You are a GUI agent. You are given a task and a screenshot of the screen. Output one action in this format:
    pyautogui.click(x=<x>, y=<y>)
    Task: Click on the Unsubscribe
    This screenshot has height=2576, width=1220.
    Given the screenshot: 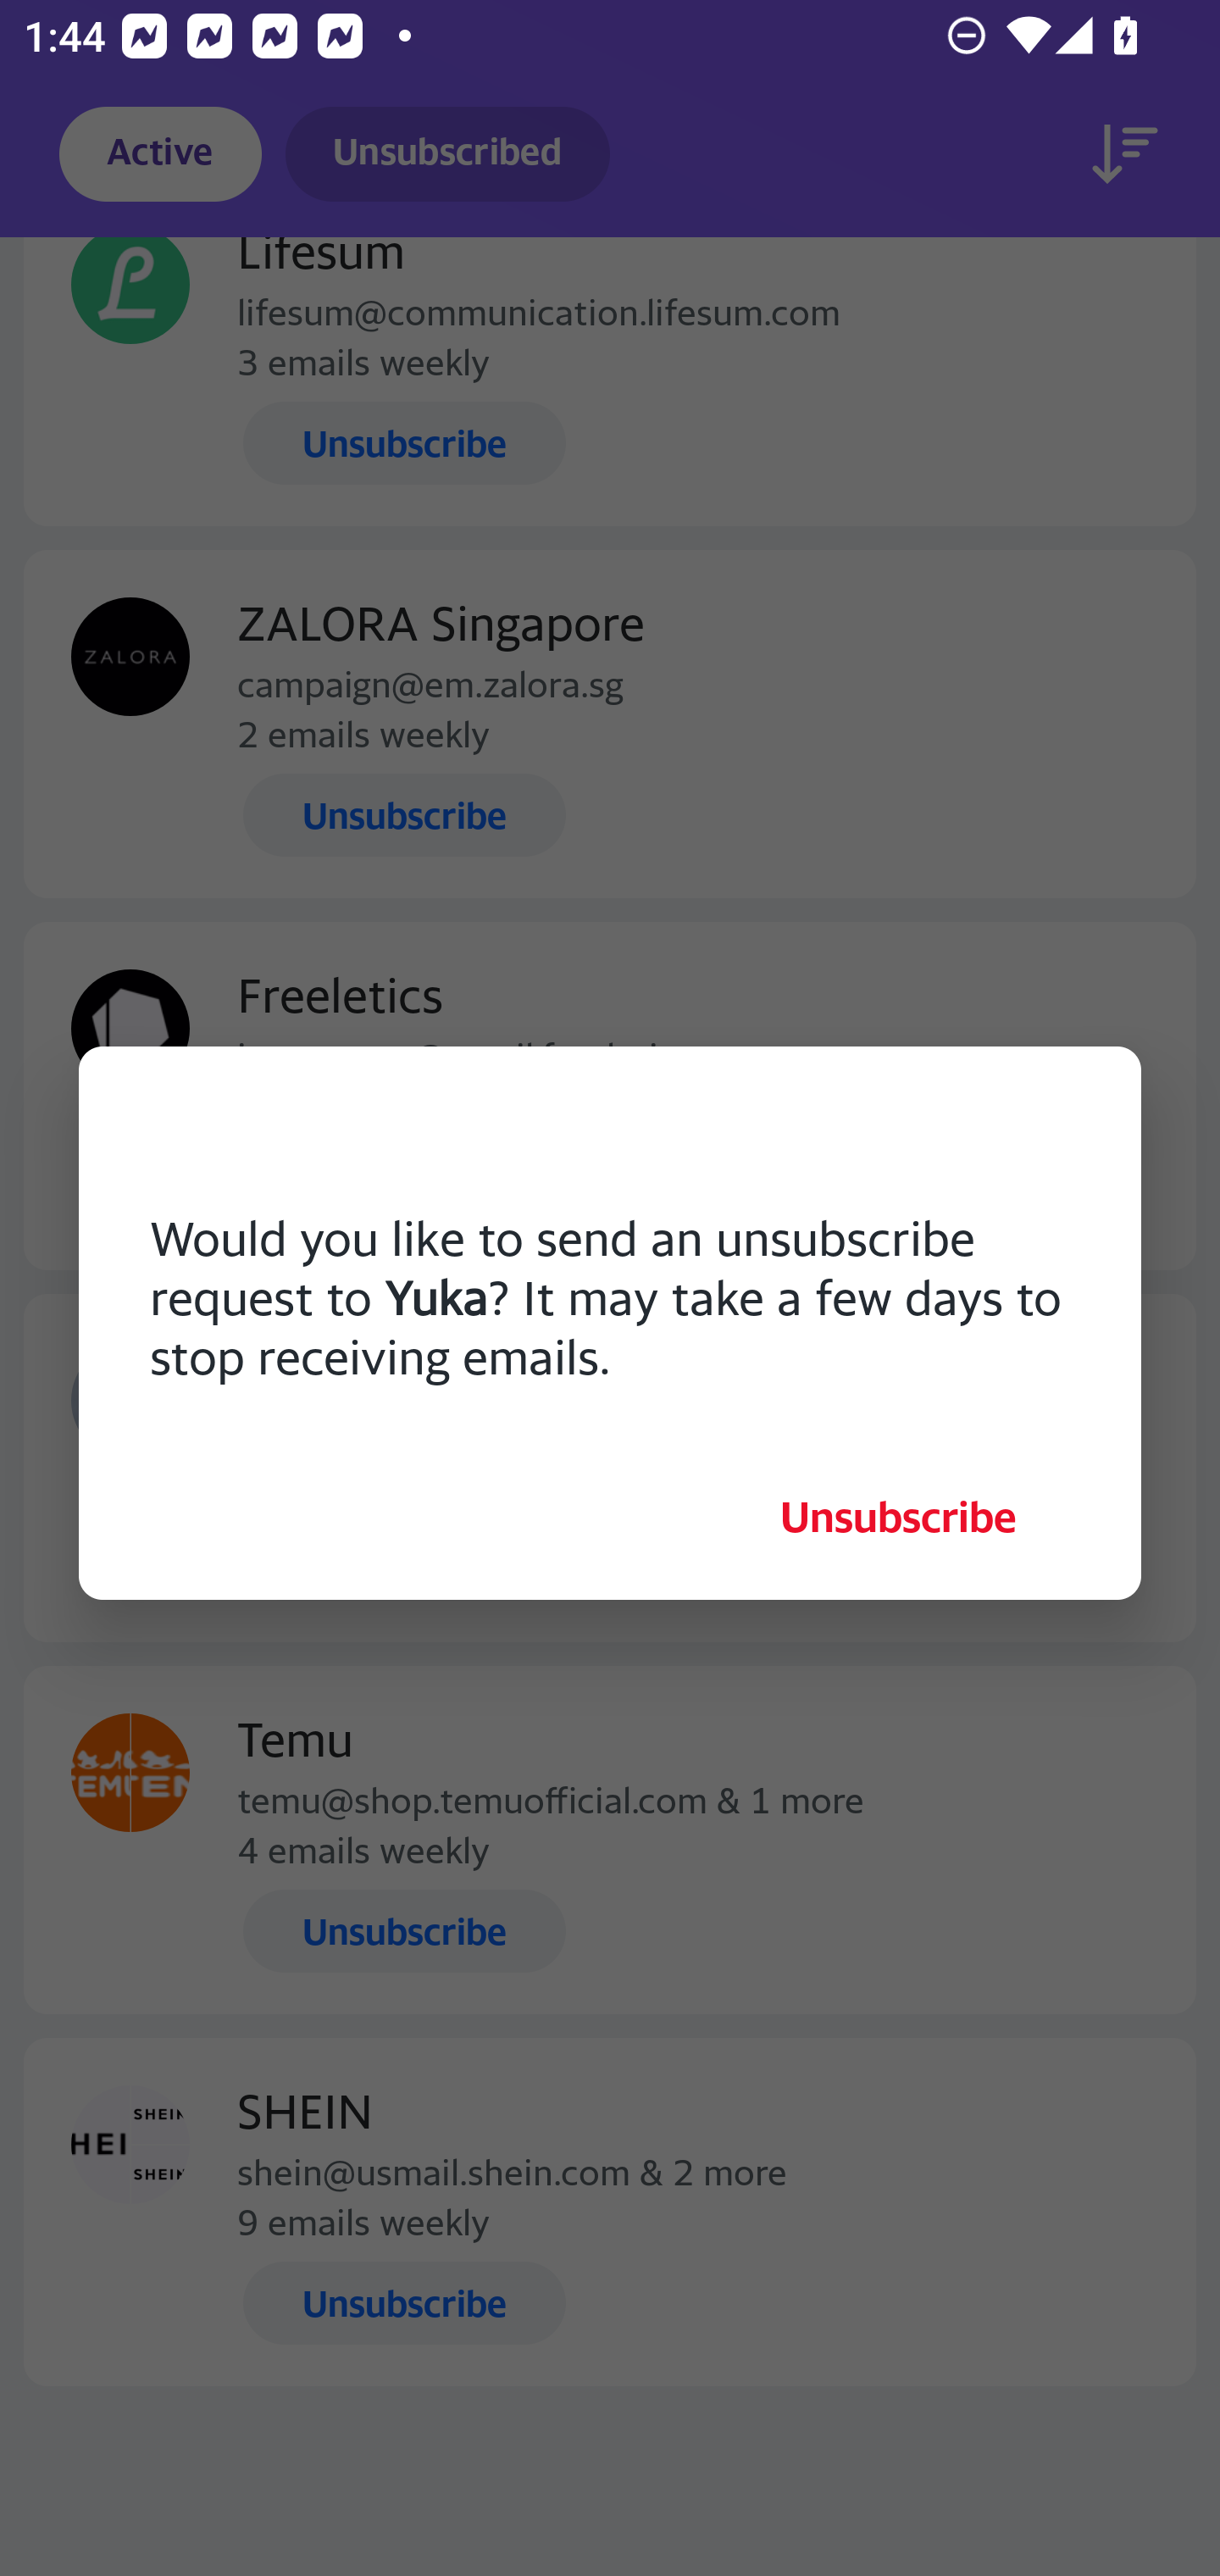 What is the action you would take?
    pyautogui.click(x=898, y=1517)
    